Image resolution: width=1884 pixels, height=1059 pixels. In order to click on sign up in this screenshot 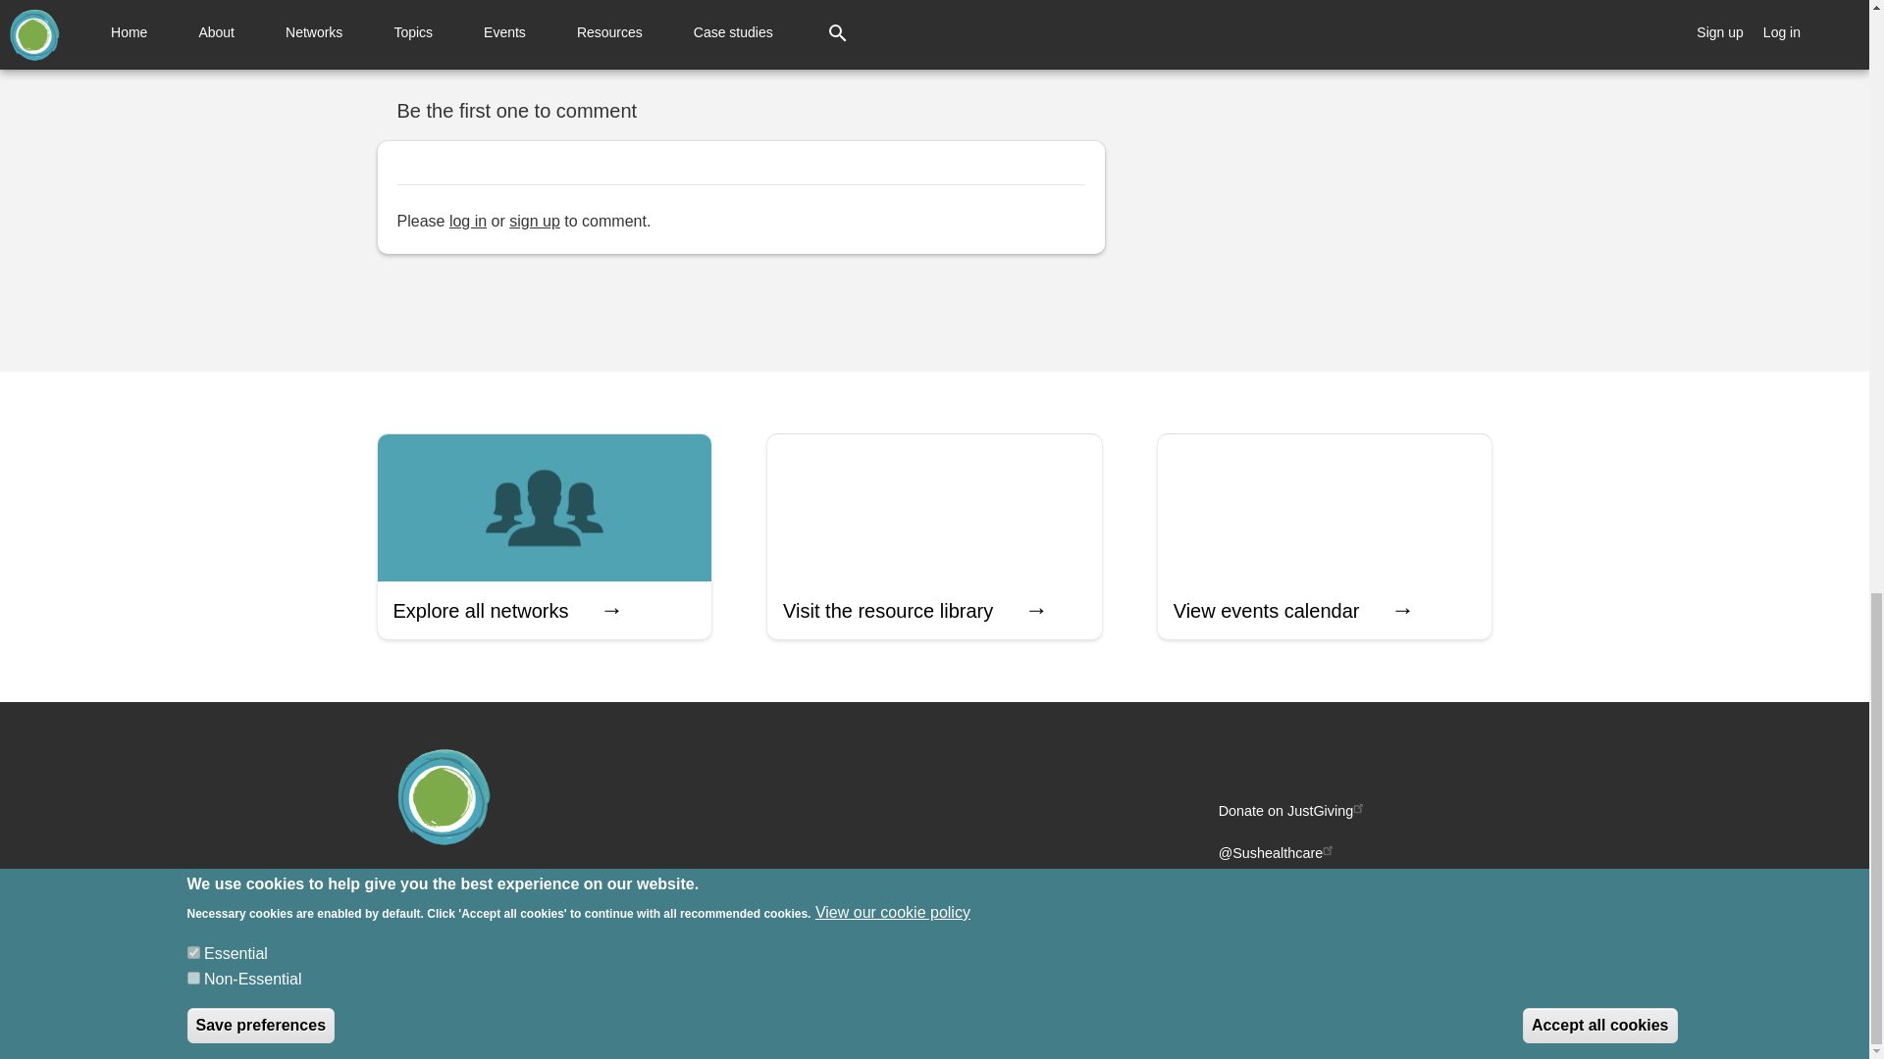, I will do `click(534, 222)`.